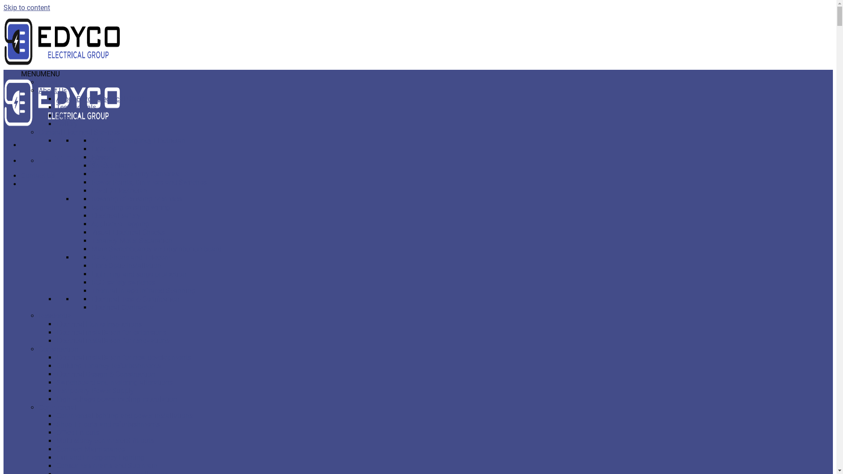 The image size is (843, 474). Describe the element at coordinates (108, 424) in the screenshot. I see `Shop Fit outs and refurbishments` at that location.